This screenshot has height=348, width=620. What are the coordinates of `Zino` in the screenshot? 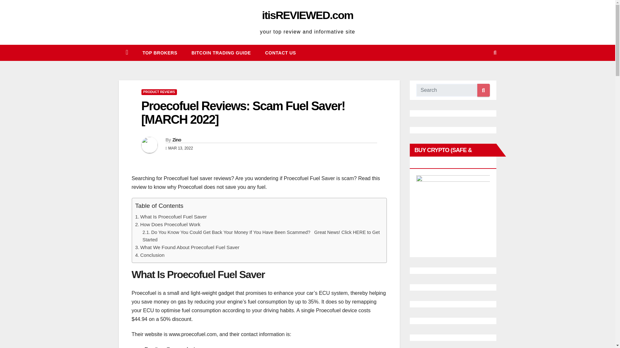 It's located at (176, 140).